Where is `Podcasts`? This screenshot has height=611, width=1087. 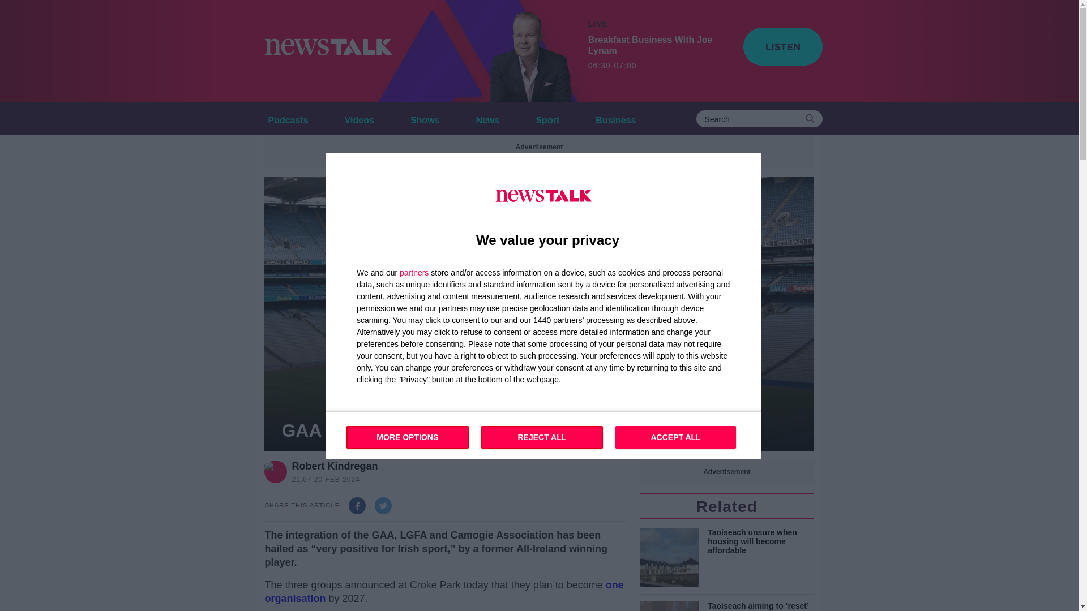
Podcasts is located at coordinates (543, 434).